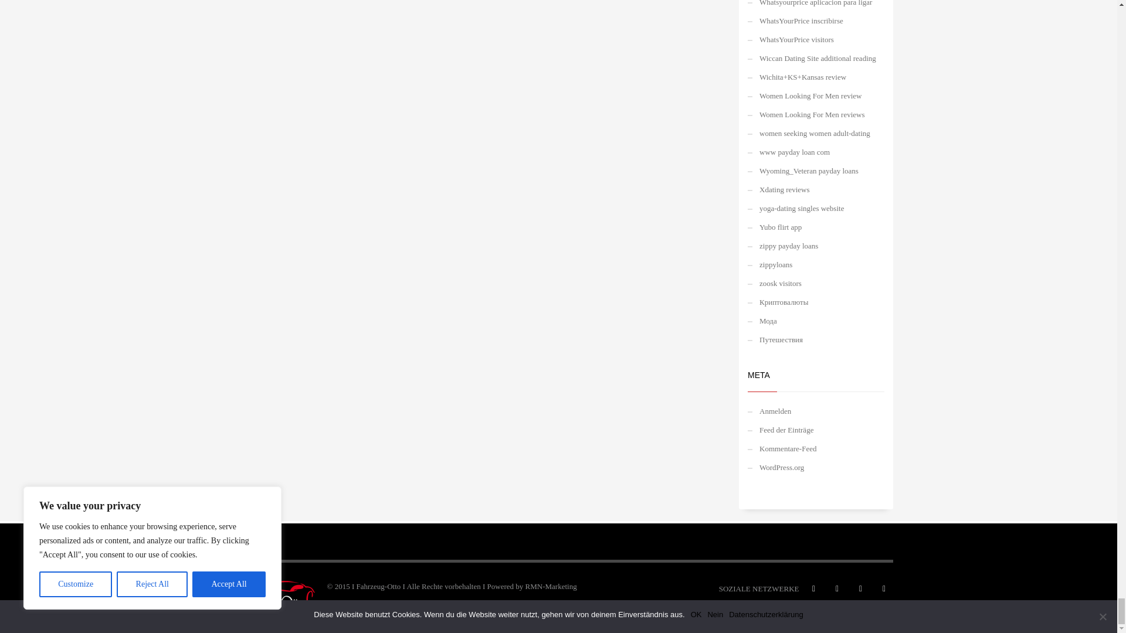 Image resolution: width=1126 pixels, height=633 pixels. Describe the element at coordinates (836, 588) in the screenshot. I see `Follow our tweets!` at that location.